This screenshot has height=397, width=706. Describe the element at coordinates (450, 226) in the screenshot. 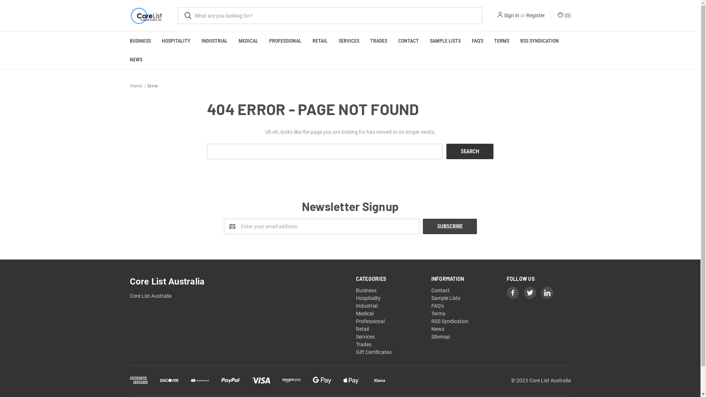

I see `Subscribe` at that location.